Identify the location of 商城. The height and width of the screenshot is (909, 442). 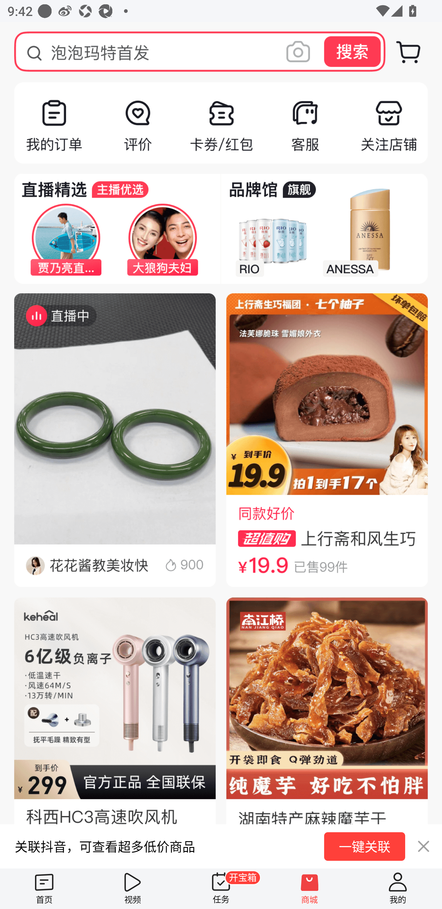
(309, 888).